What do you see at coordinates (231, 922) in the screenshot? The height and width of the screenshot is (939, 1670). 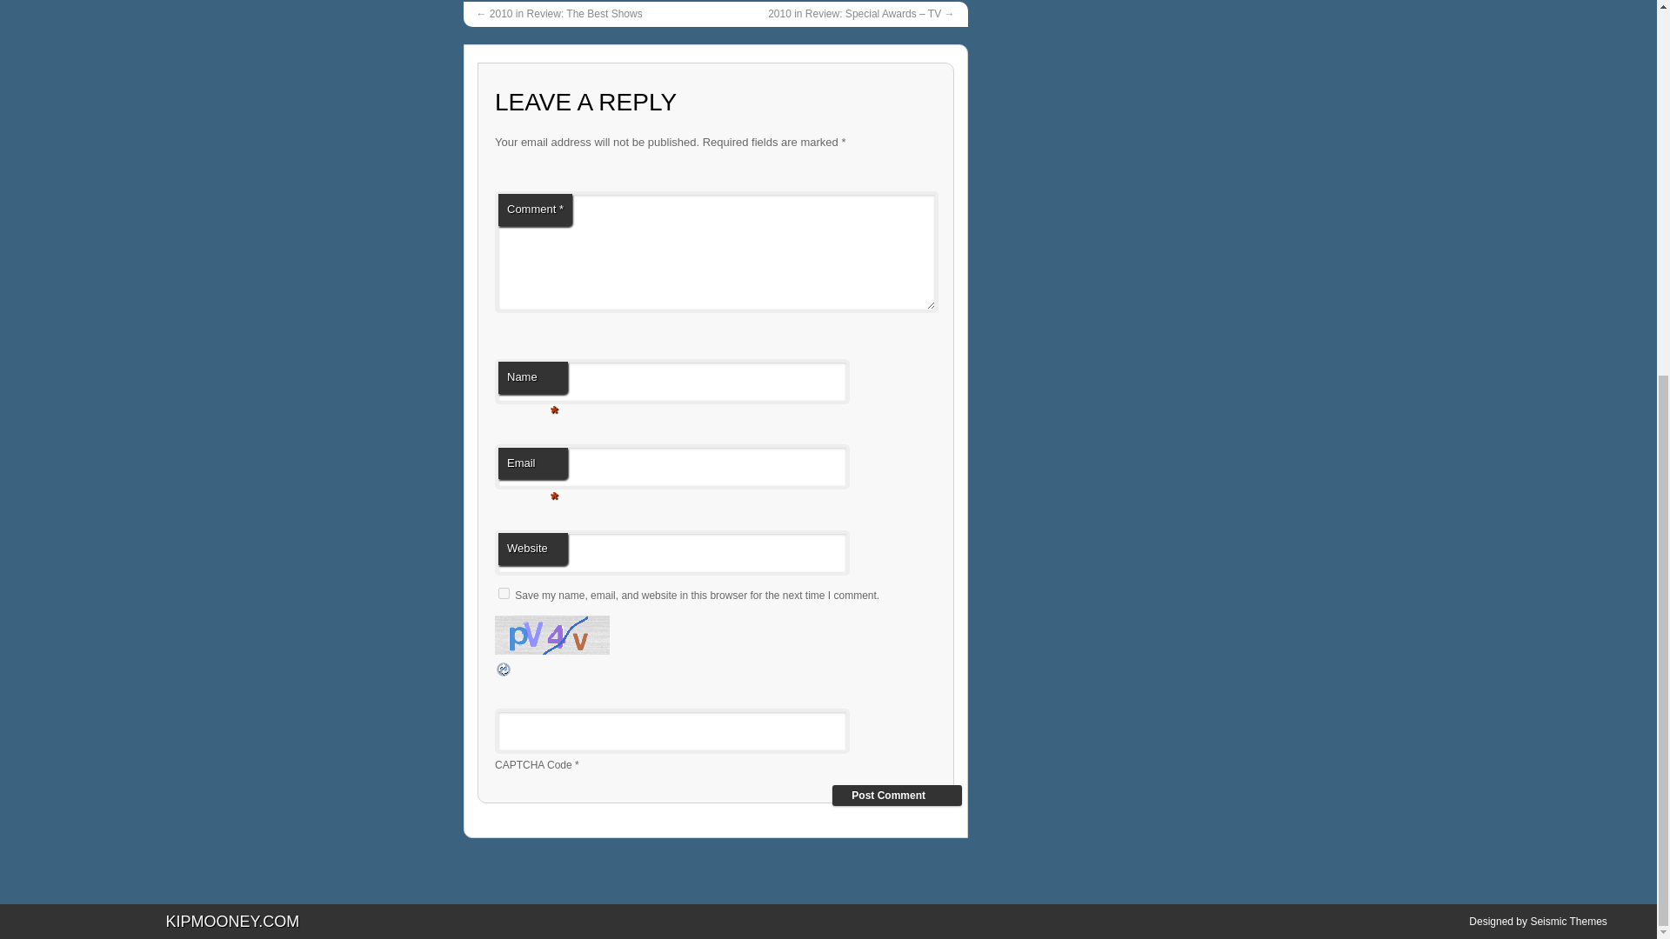 I see `KipMooney.com` at bounding box center [231, 922].